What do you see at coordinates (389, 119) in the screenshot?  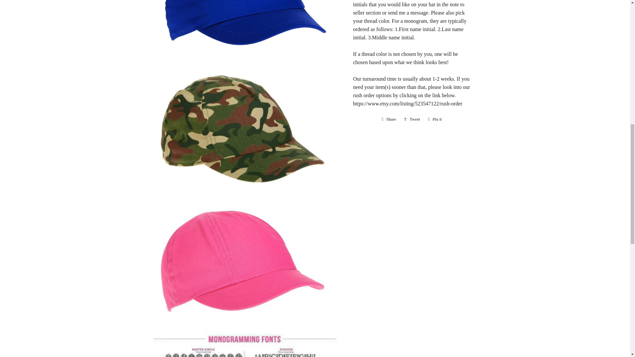 I see `Share on Facebook` at bounding box center [389, 119].